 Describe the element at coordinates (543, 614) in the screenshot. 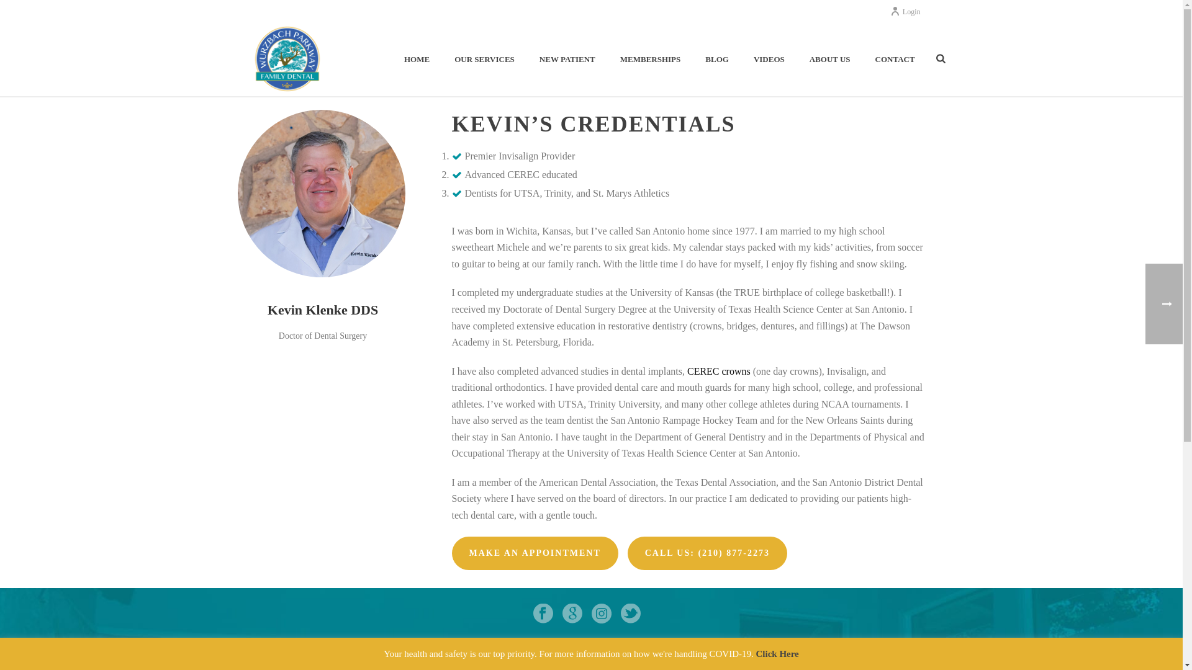

I see `Follow Us on facebook` at that location.